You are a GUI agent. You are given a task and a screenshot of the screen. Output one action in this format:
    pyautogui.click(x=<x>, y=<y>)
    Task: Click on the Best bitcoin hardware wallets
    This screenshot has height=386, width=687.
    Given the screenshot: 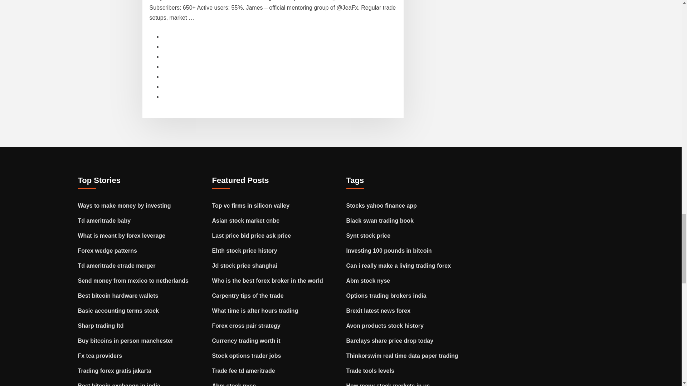 What is the action you would take?
    pyautogui.click(x=118, y=295)
    